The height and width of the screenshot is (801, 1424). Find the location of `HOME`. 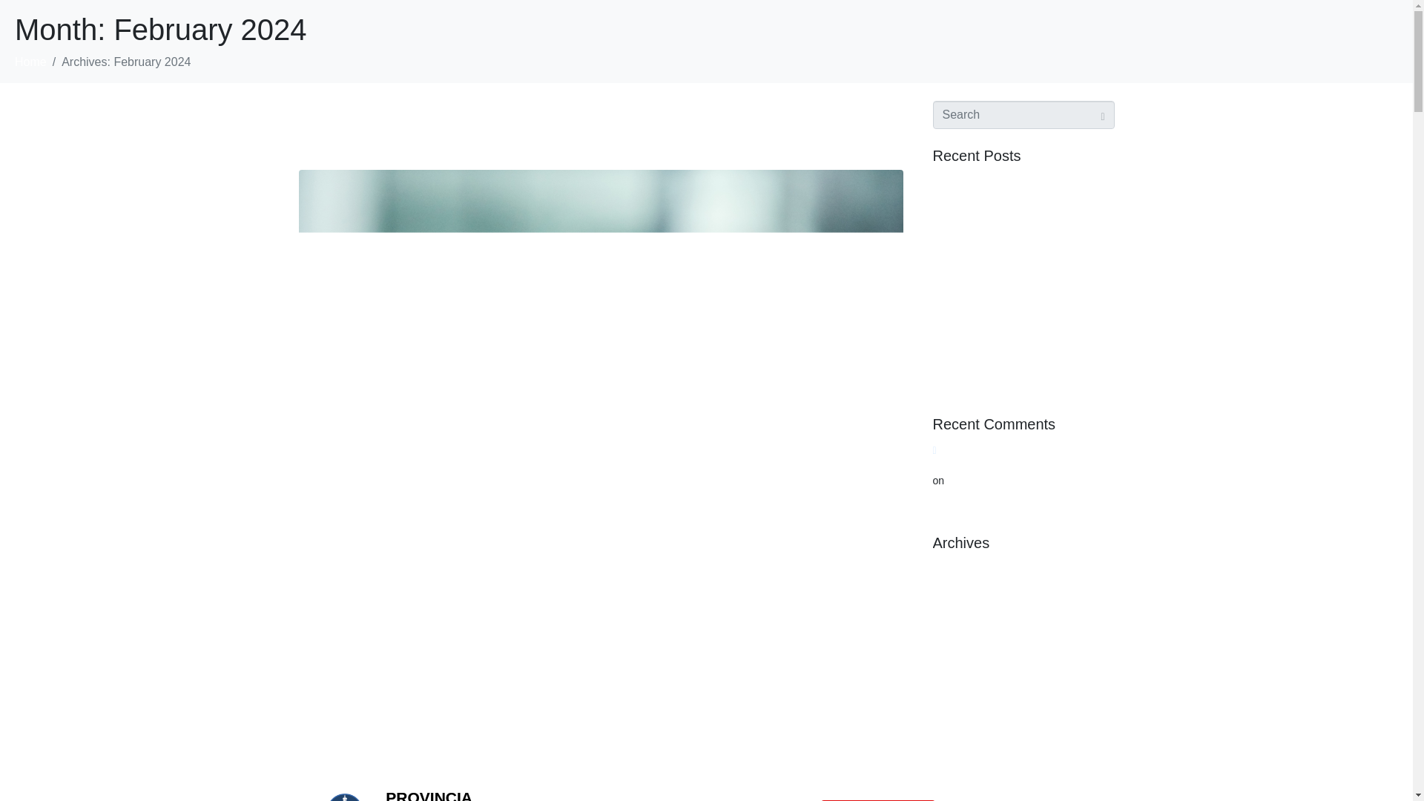

HOME is located at coordinates (568, 799).